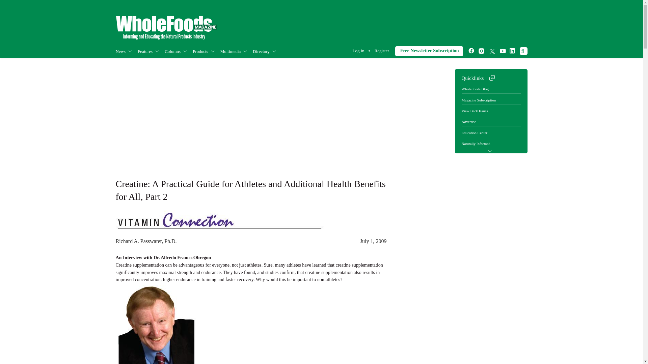  Describe the element at coordinates (166, 28) in the screenshot. I see `Group 2` at that location.